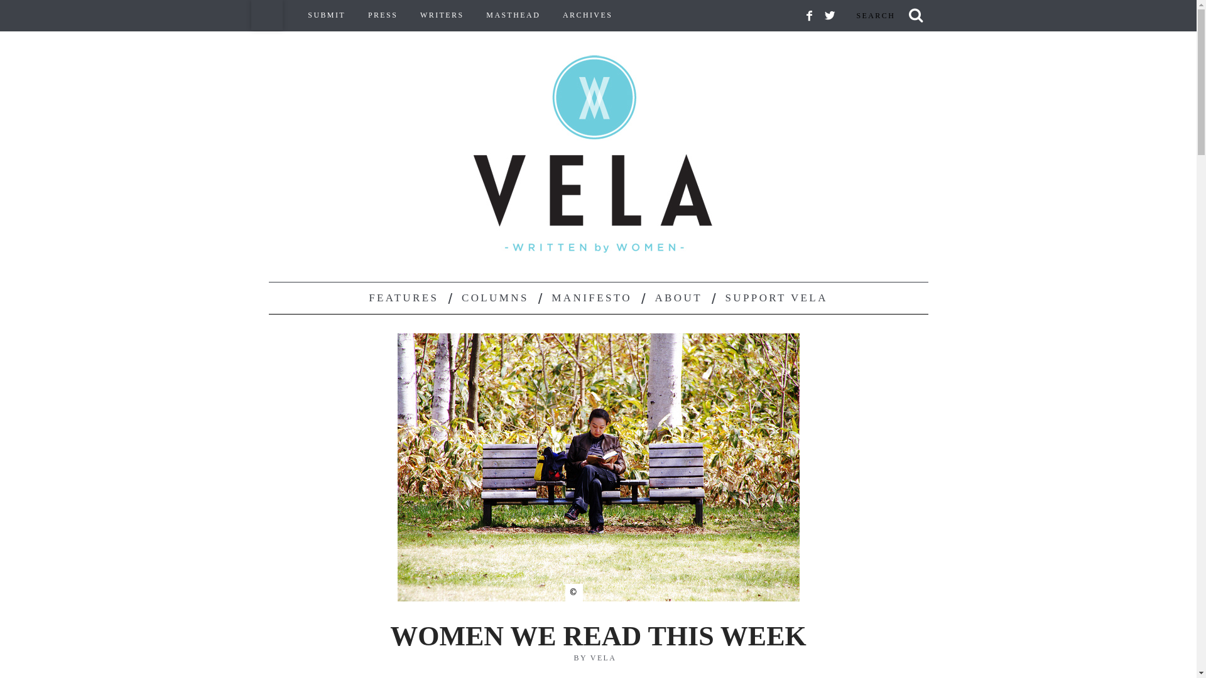 This screenshot has height=678, width=1206. What do you see at coordinates (513, 15) in the screenshot?
I see `MASTHEAD` at bounding box center [513, 15].